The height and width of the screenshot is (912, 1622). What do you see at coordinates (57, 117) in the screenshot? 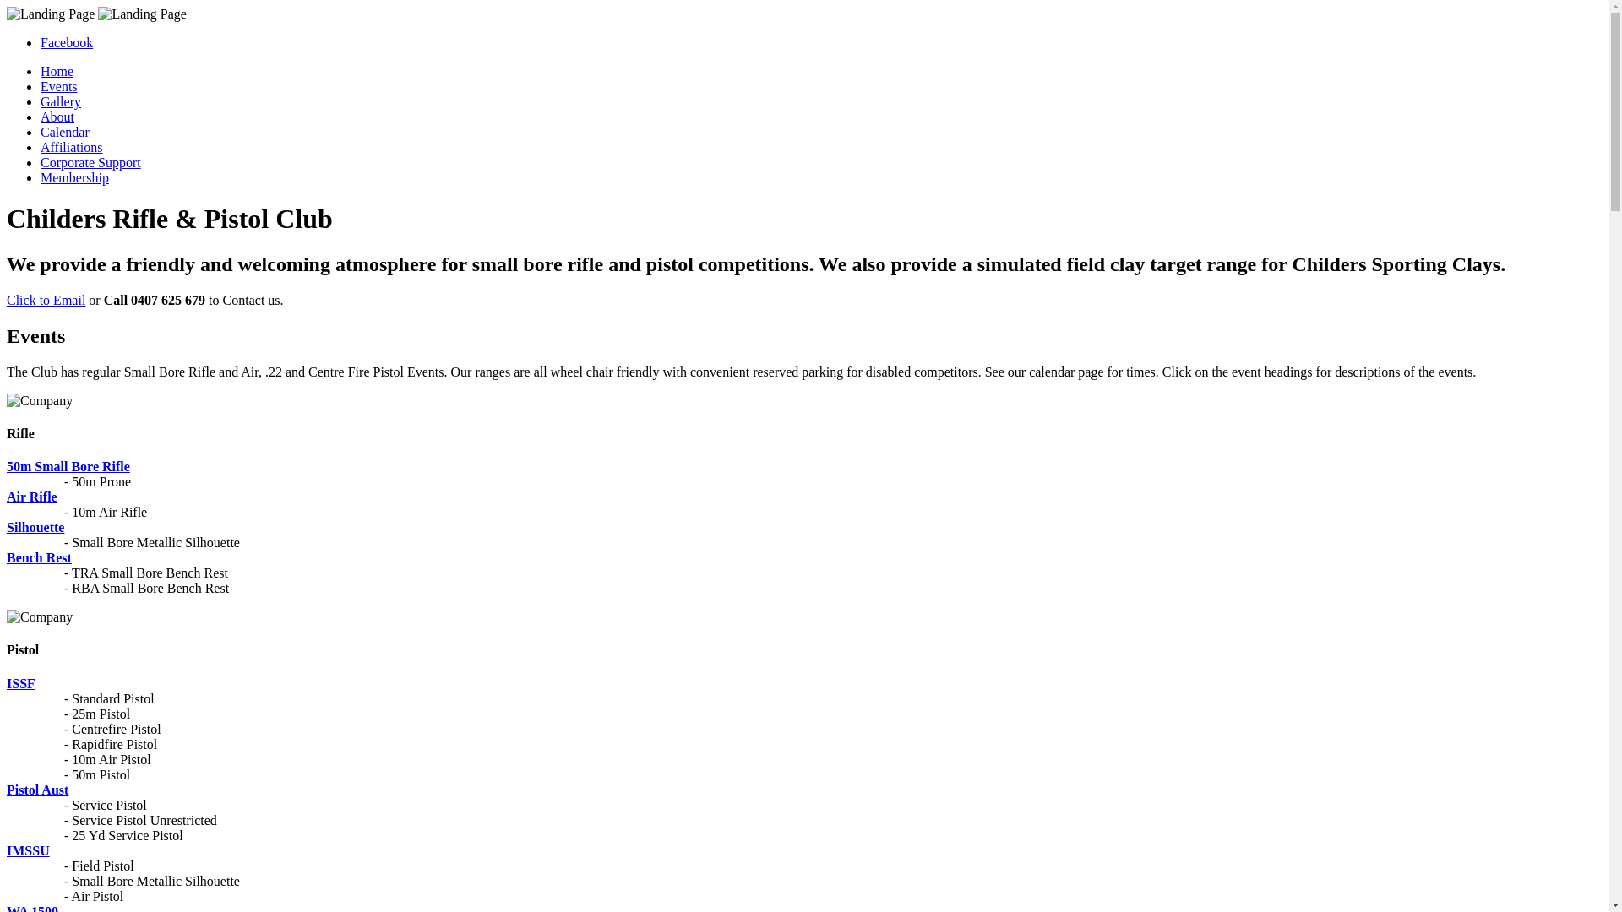
I see `About` at bounding box center [57, 117].